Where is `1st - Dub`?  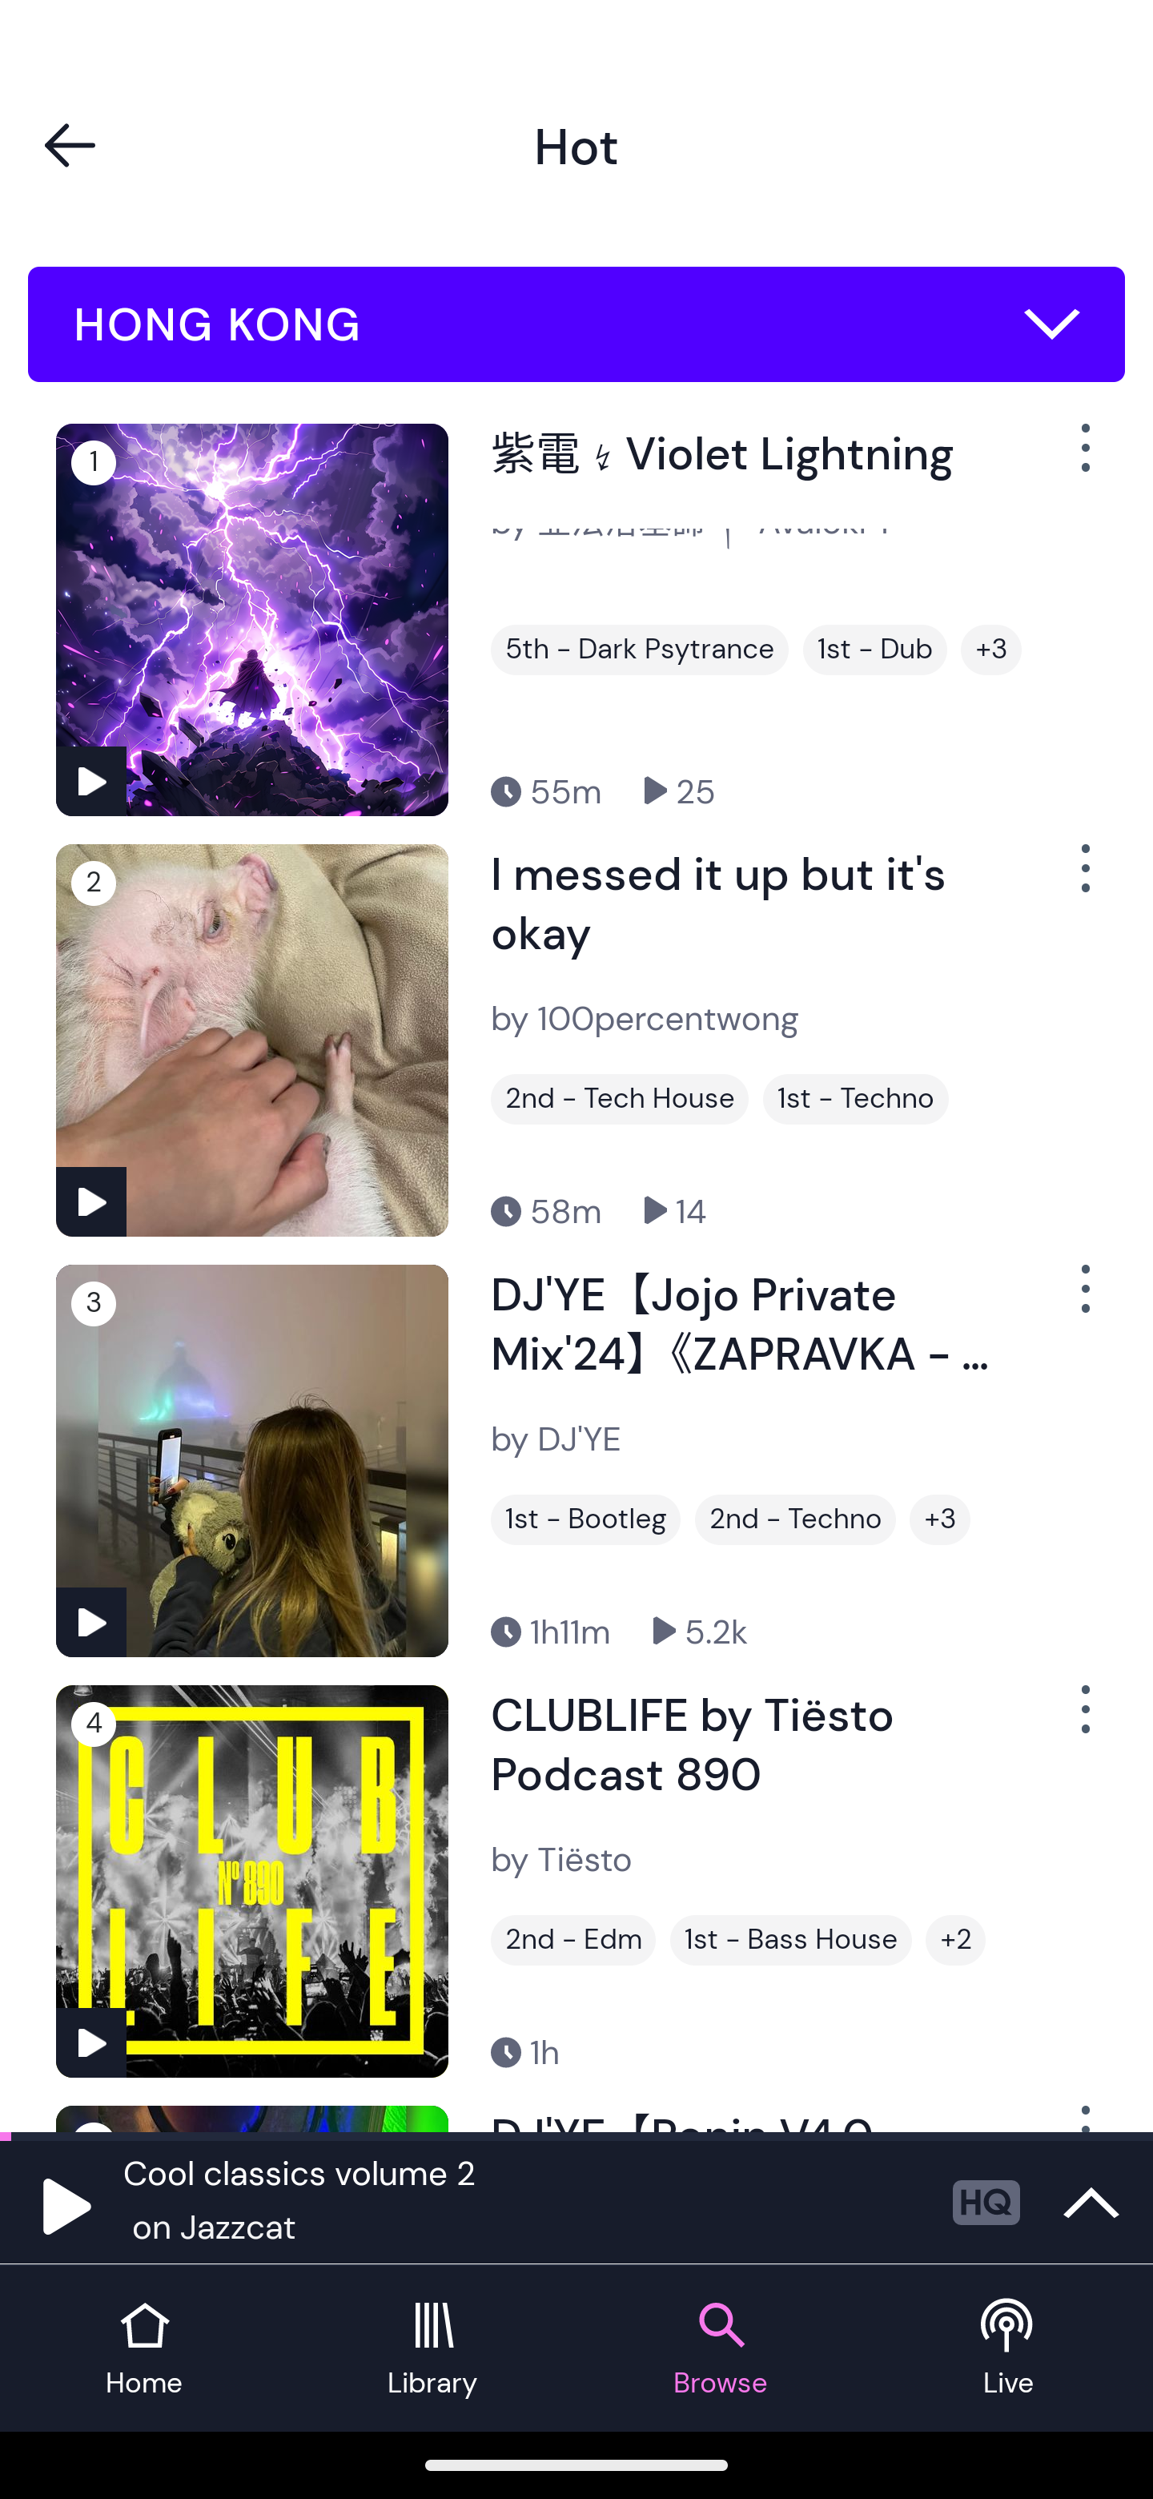 1st - Dub is located at coordinates (875, 650).